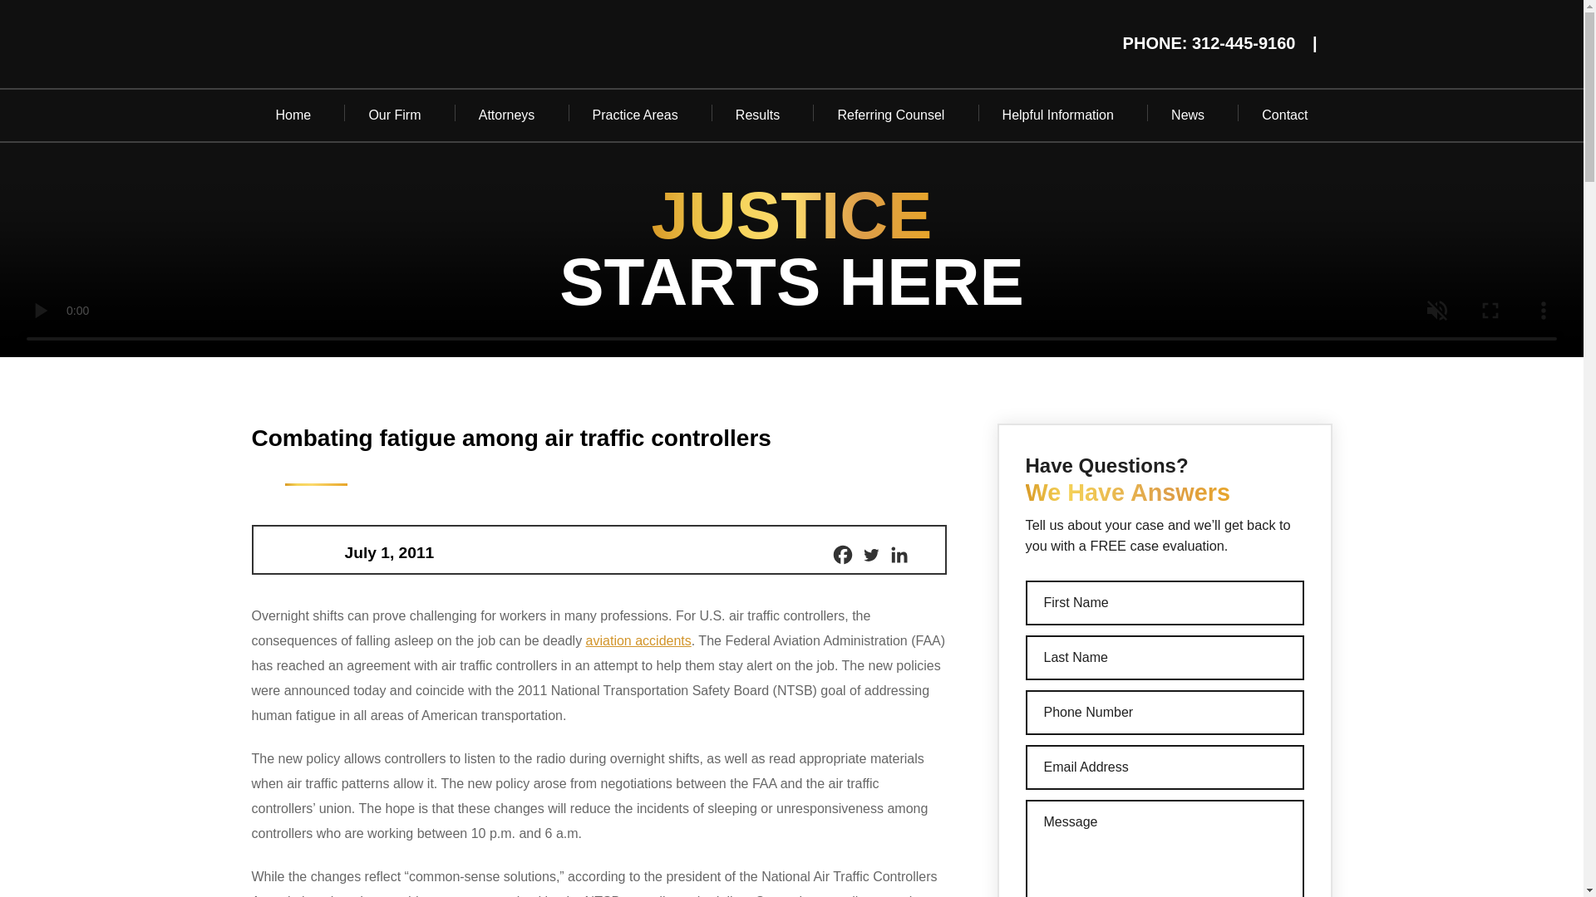 Image resolution: width=1596 pixels, height=897 pixels. What do you see at coordinates (1057, 115) in the screenshot?
I see `Helpful Information` at bounding box center [1057, 115].